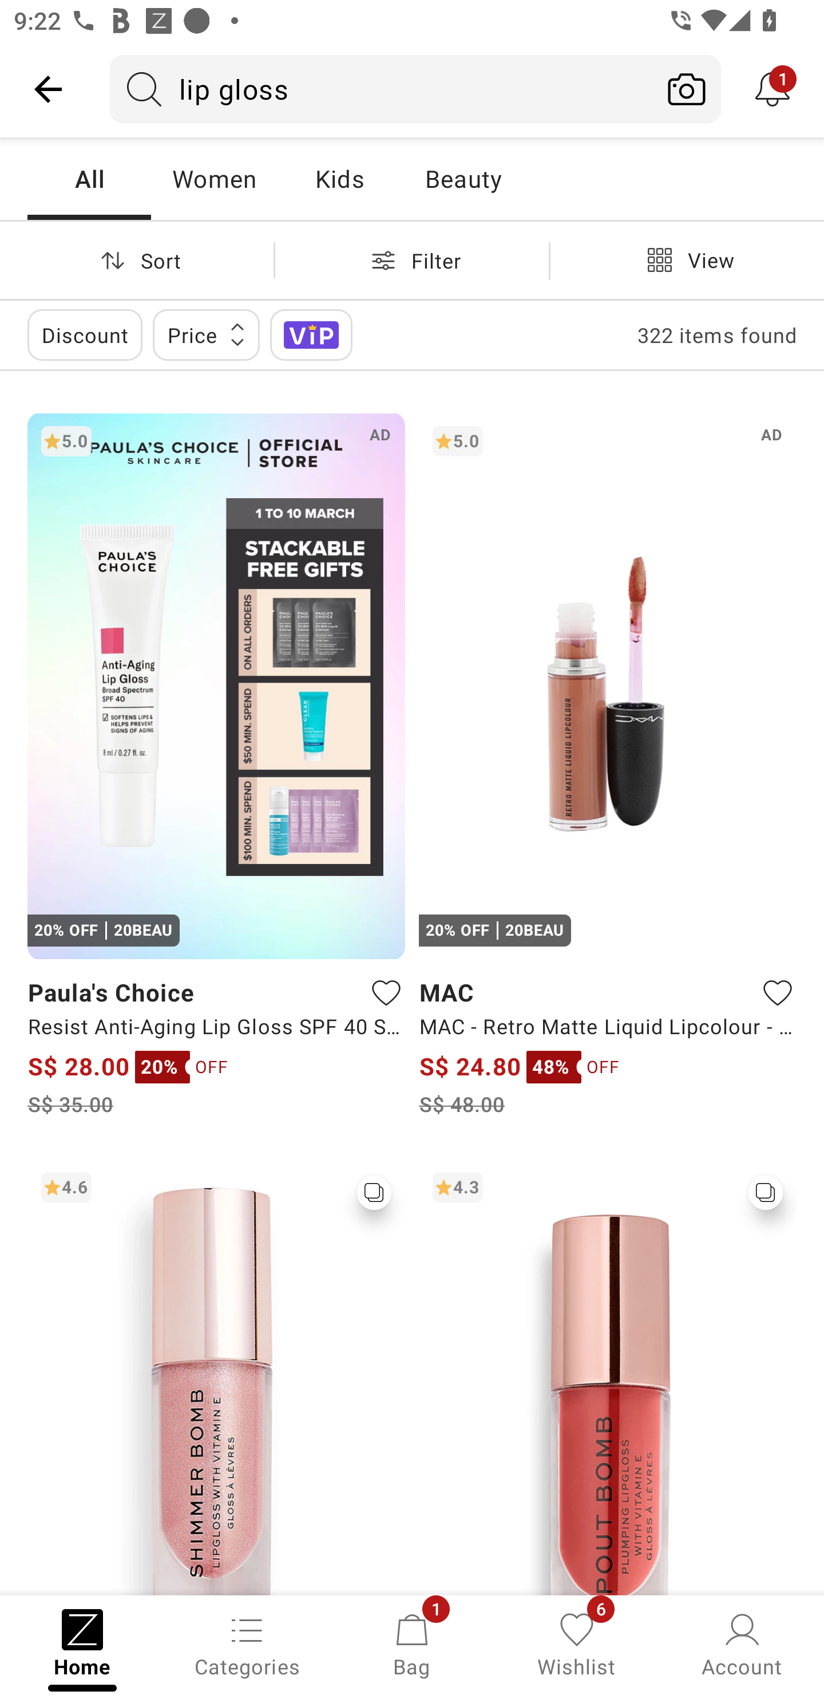  What do you see at coordinates (381, 89) in the screenshot?
I see `lip gloss` at bounding box center [381, 89].